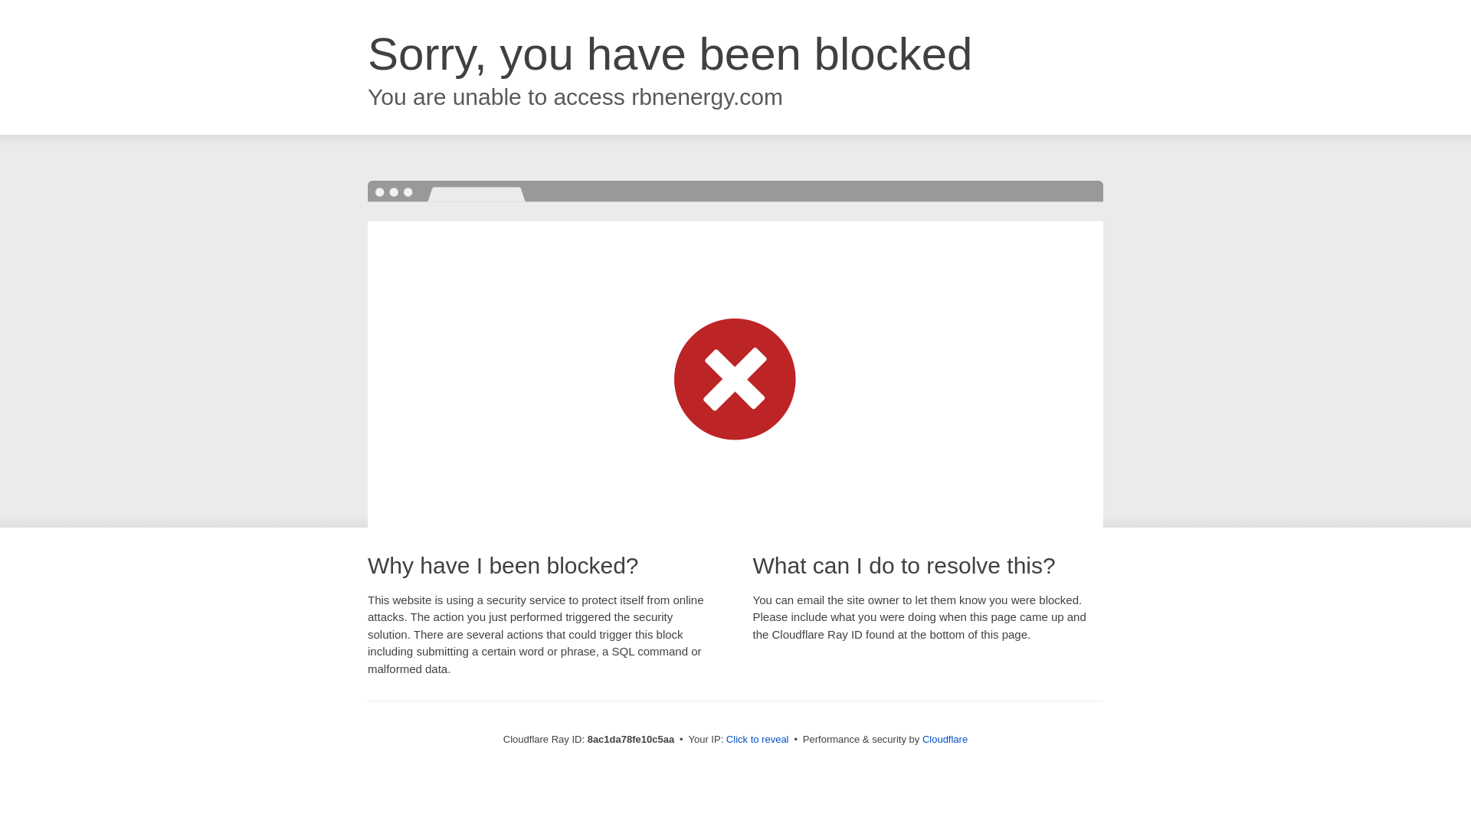  What do you see at coordinates (945, 739) in the screenshot?
I see `Cloudflare` at bounding box center [945, 739].